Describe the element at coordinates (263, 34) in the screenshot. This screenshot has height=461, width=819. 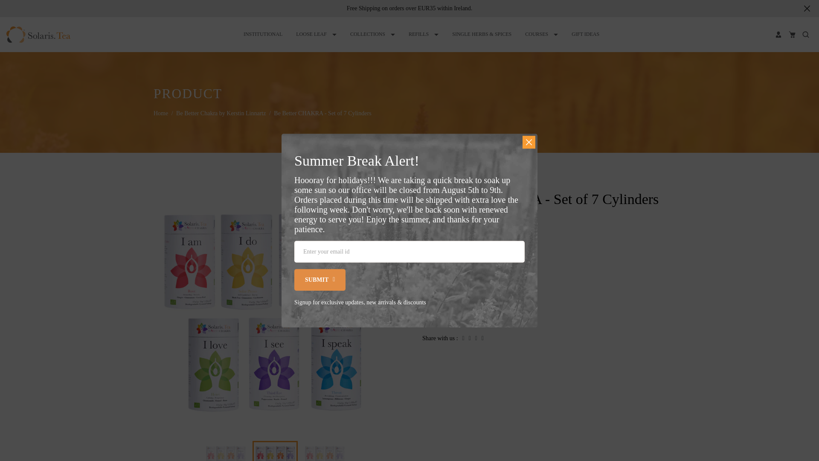
I see `INSTITUTIONAL` at that location.